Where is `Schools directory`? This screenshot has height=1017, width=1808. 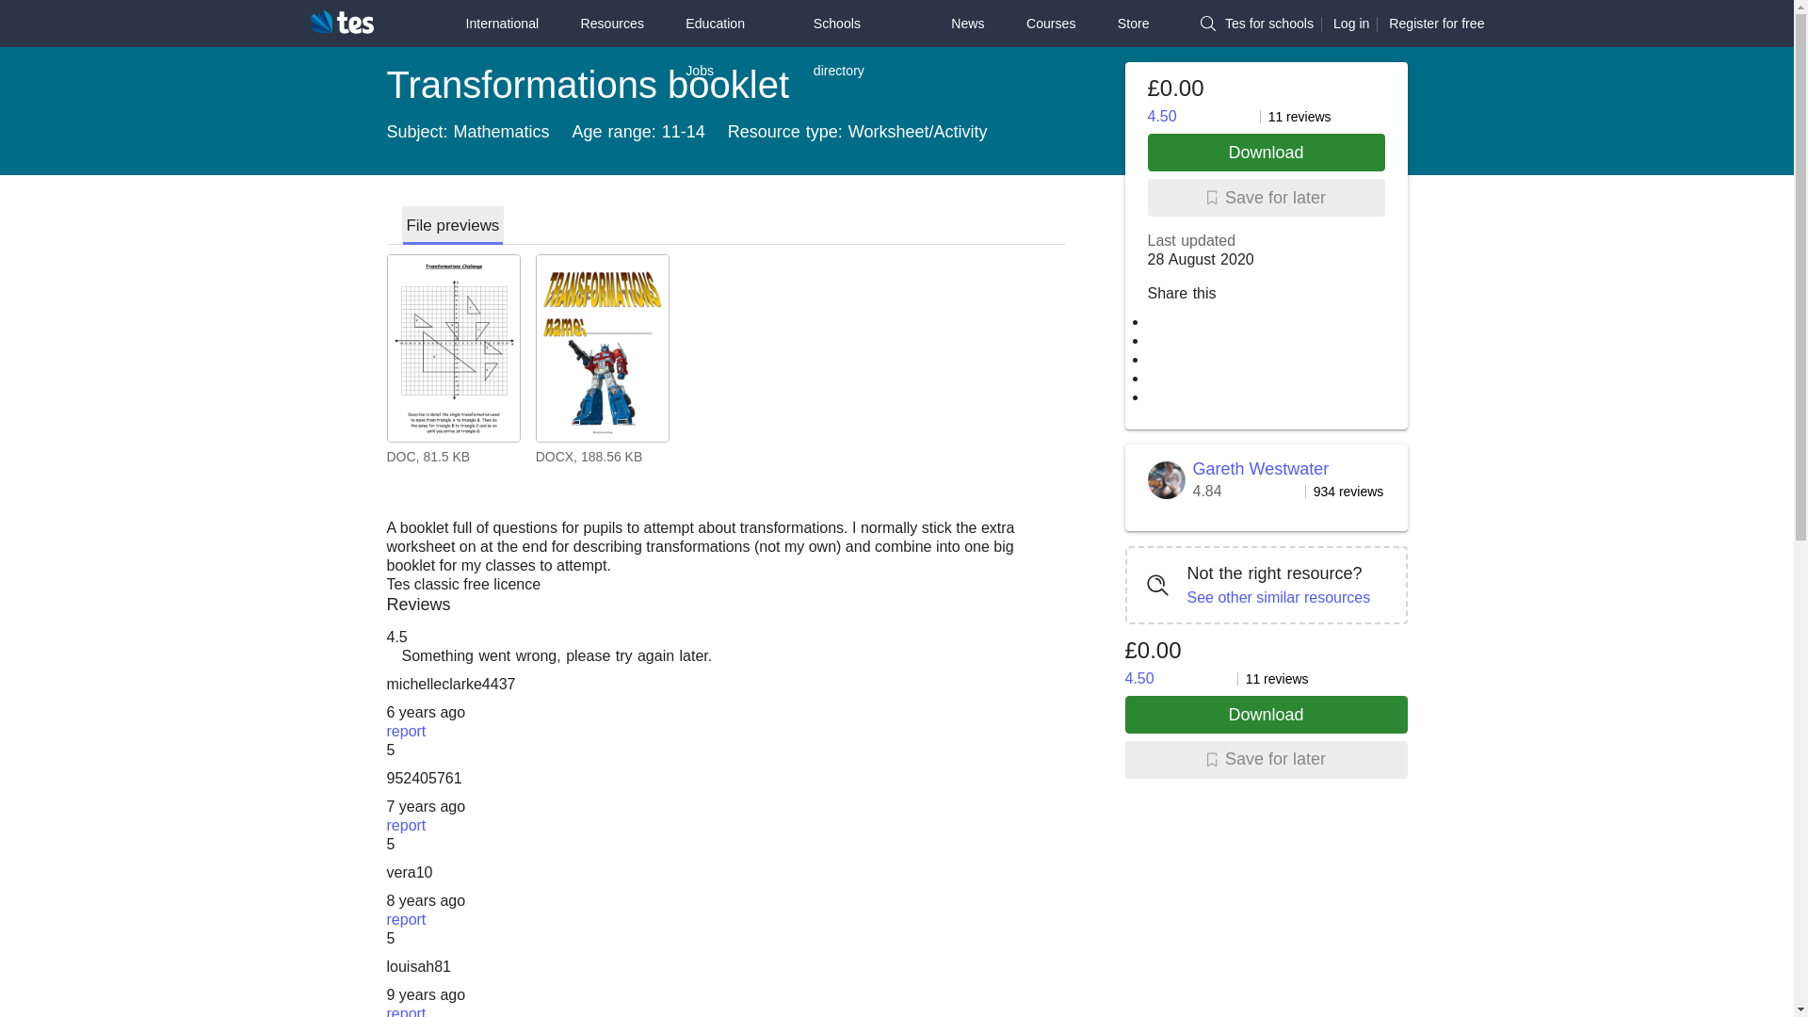 Schools directory is located at coordinates (405, 1011).